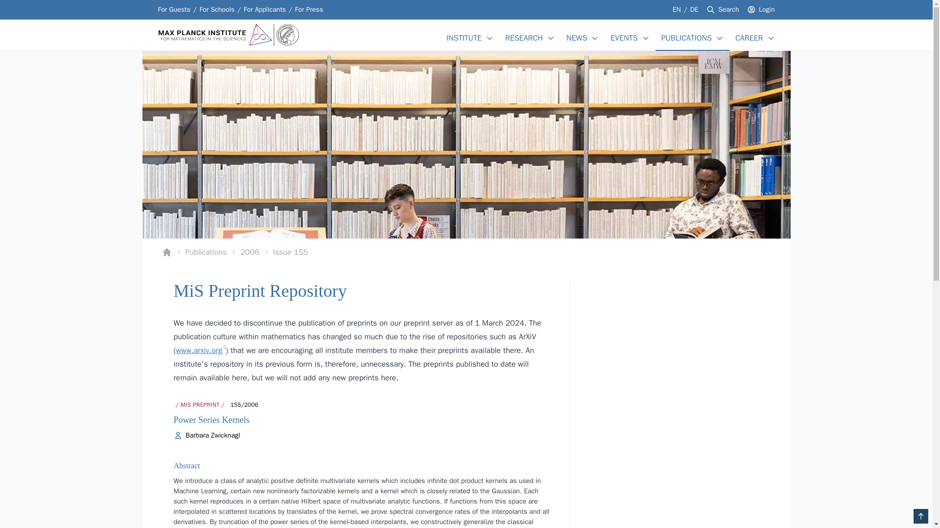 The image size is (940, 528). I want to click on For Guests, so click(173, 10).